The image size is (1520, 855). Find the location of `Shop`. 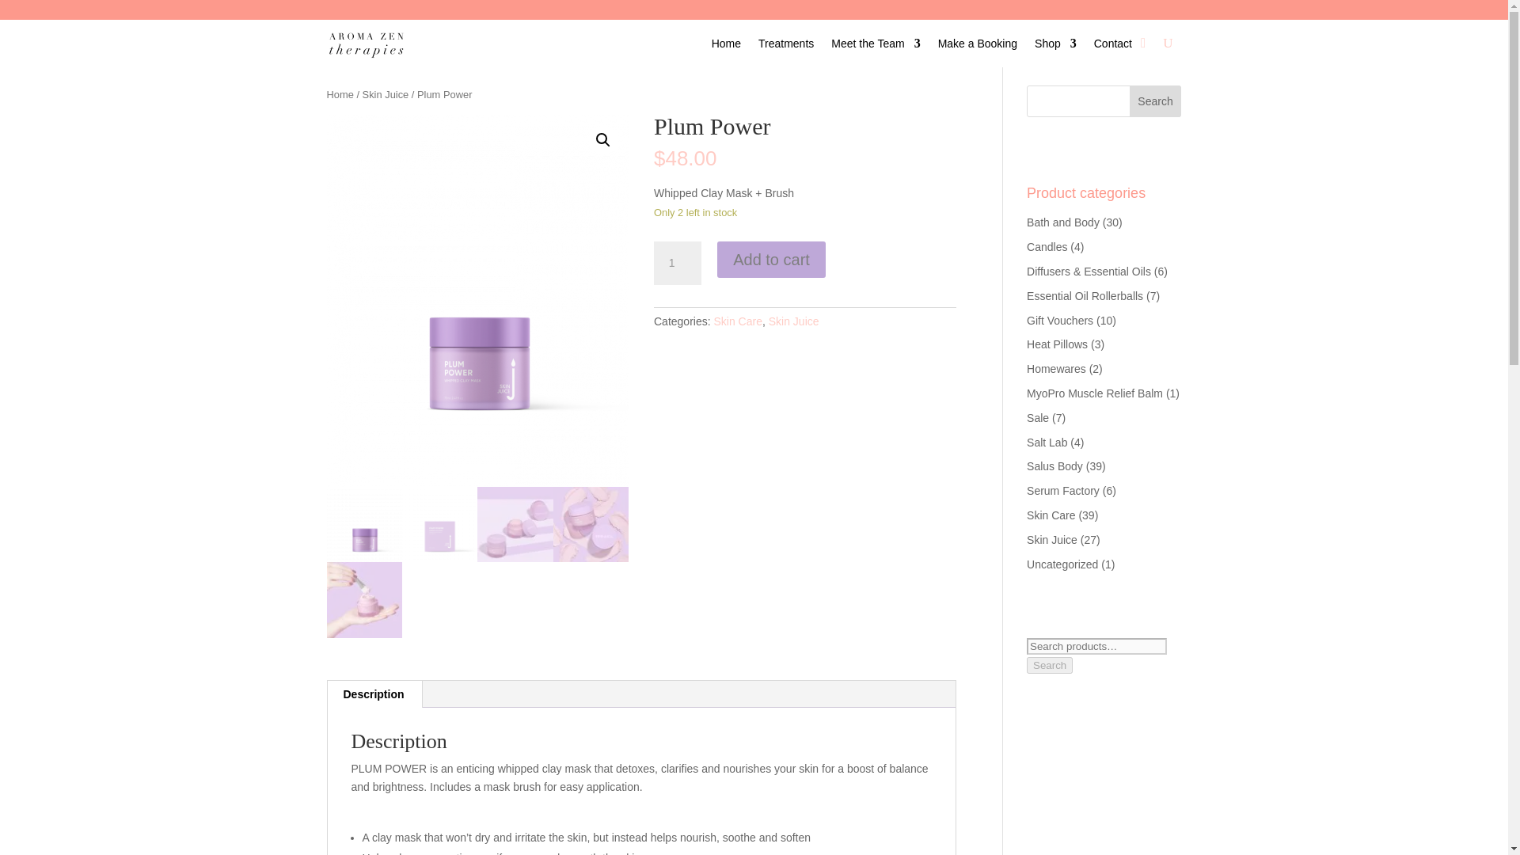

Shop is located at coordinates (1055, 46).